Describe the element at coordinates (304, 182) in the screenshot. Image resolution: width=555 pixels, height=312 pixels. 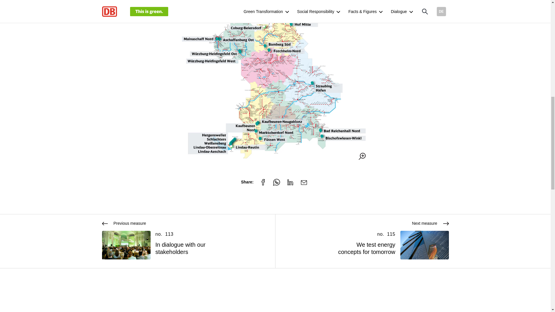
I see `E-Mail` at that location.